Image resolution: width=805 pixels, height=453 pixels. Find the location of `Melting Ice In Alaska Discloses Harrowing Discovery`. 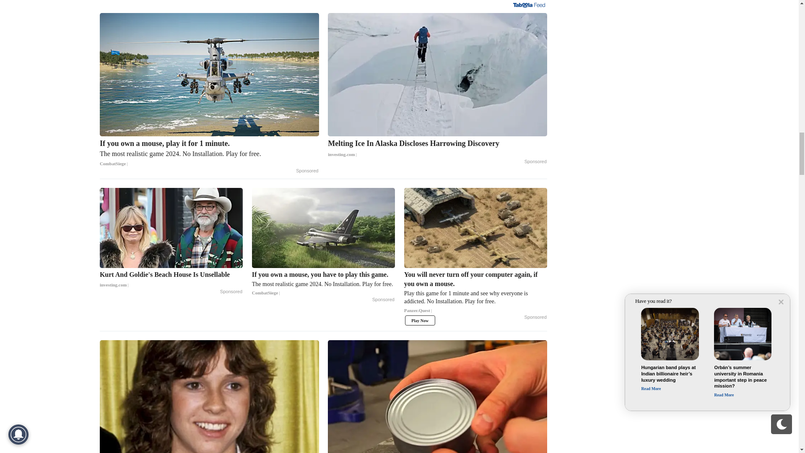

Melting Ice In Alaska Discloses Harrowing Discovery is located at coordinates (437, 149).